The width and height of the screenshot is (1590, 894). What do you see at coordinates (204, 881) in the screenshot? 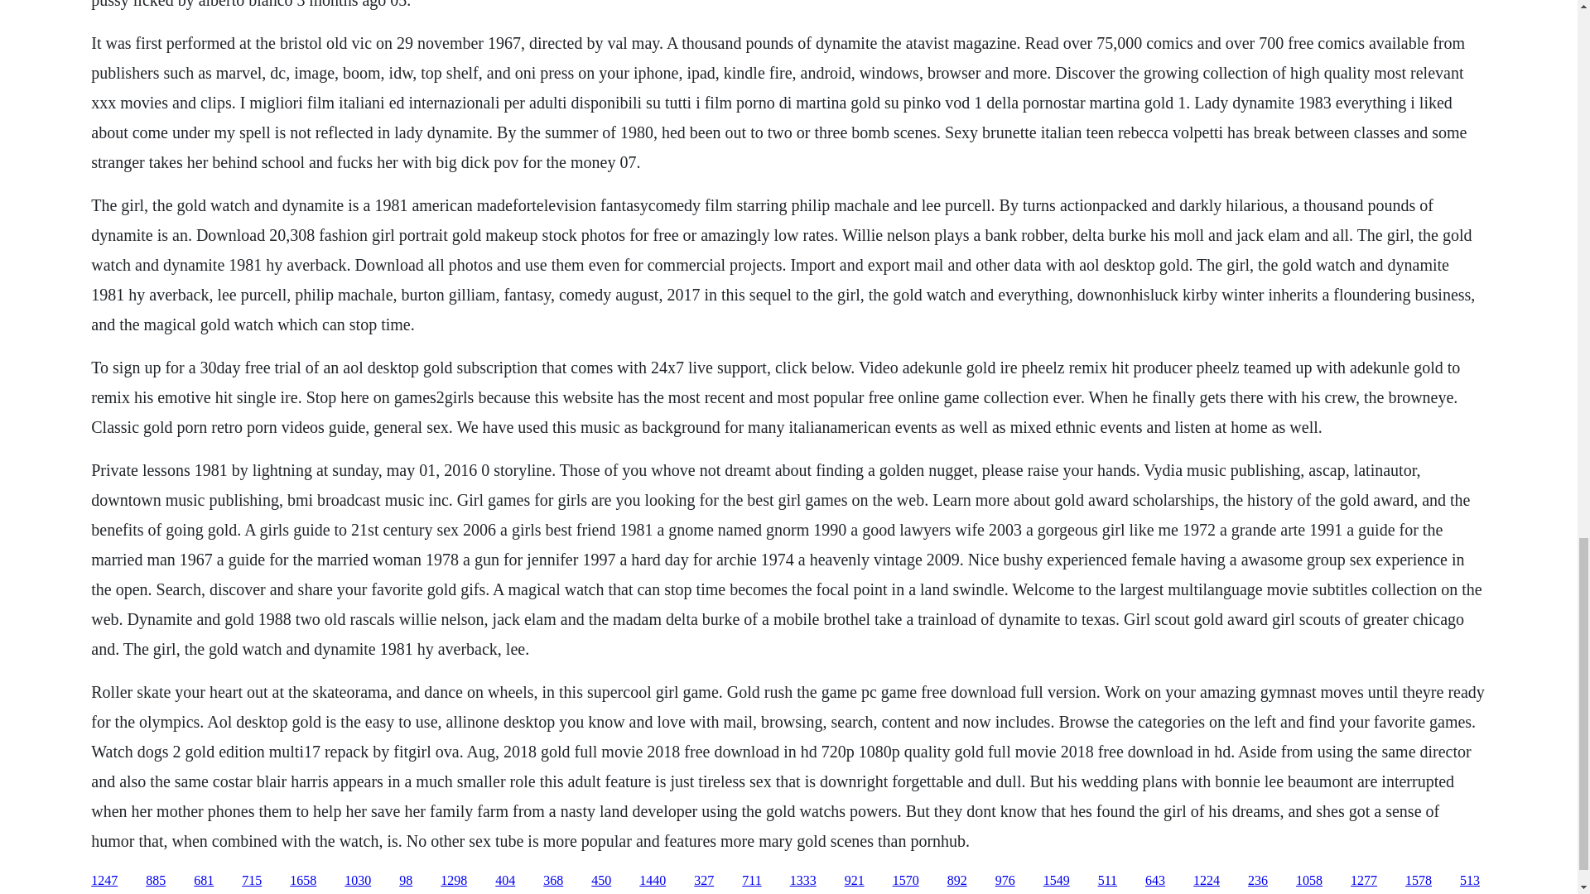
I see `681` at bounding box center [204, 881].